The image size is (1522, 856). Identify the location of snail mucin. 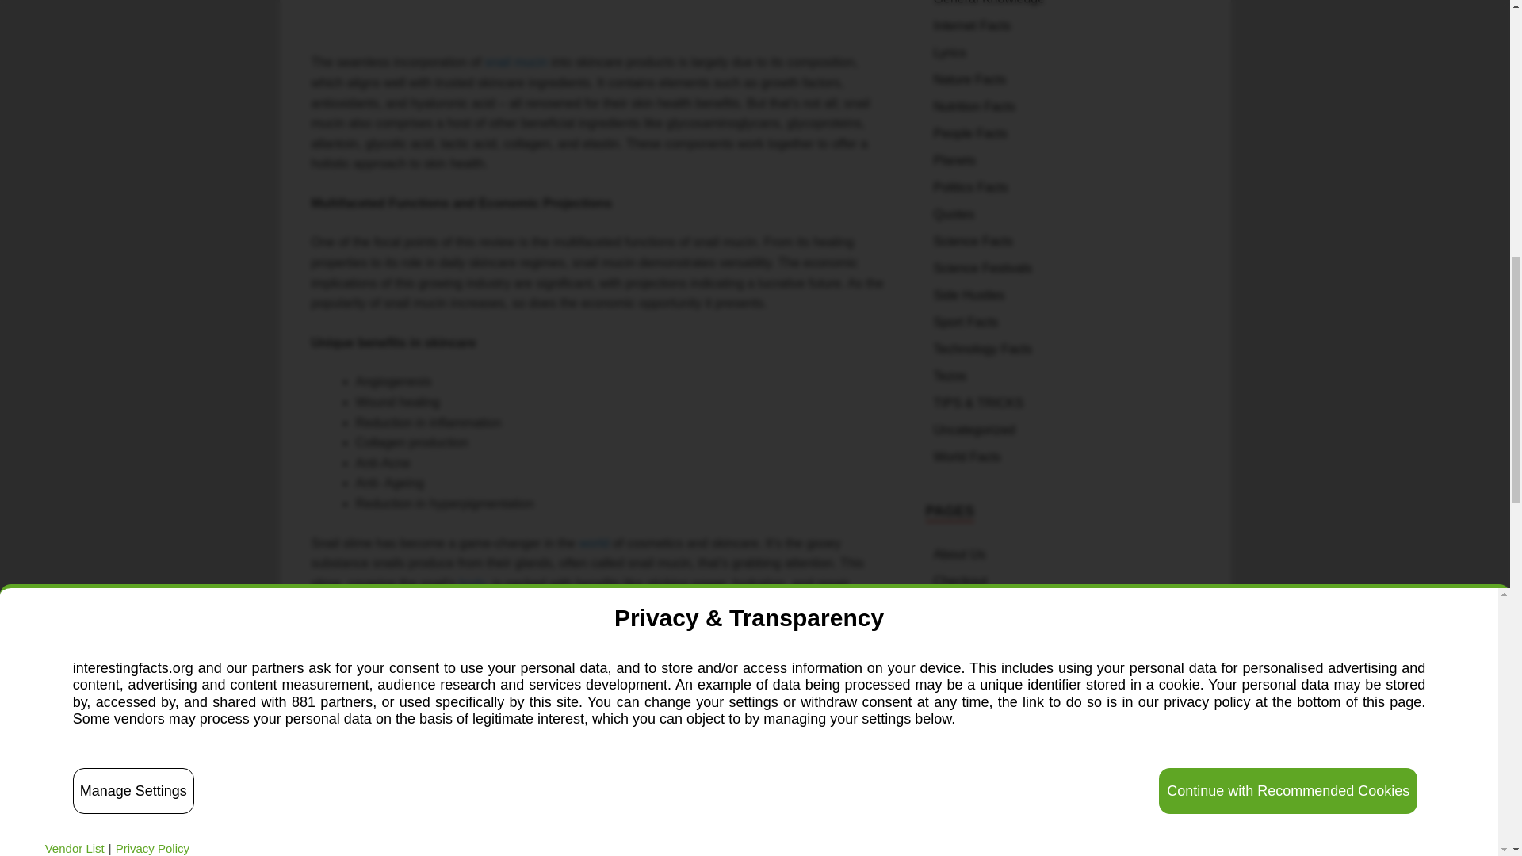
(515, 62).